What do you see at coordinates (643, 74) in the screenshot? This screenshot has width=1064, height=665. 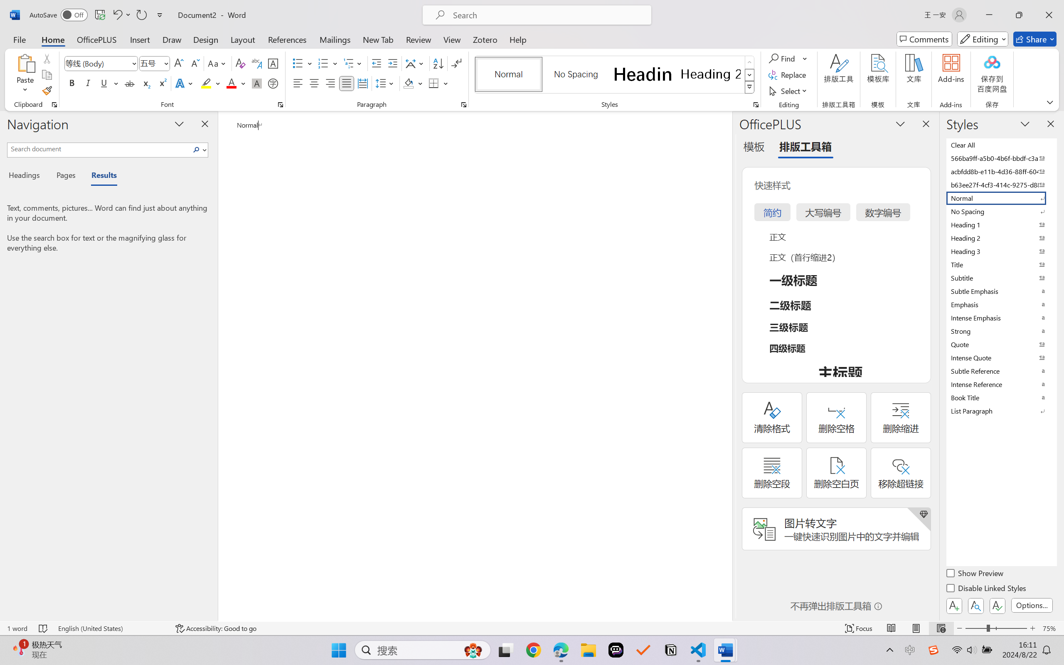 I see `Heading 1` at bounding box center [643, 74].